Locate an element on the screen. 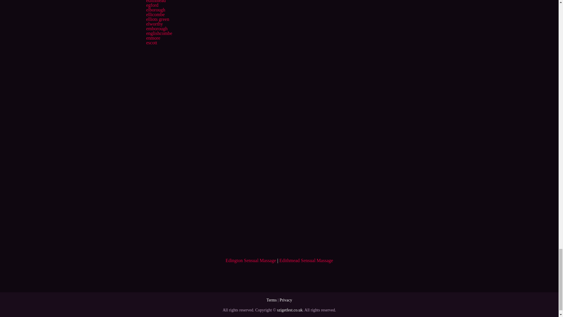  elborough is located at coordinates (155, 10).